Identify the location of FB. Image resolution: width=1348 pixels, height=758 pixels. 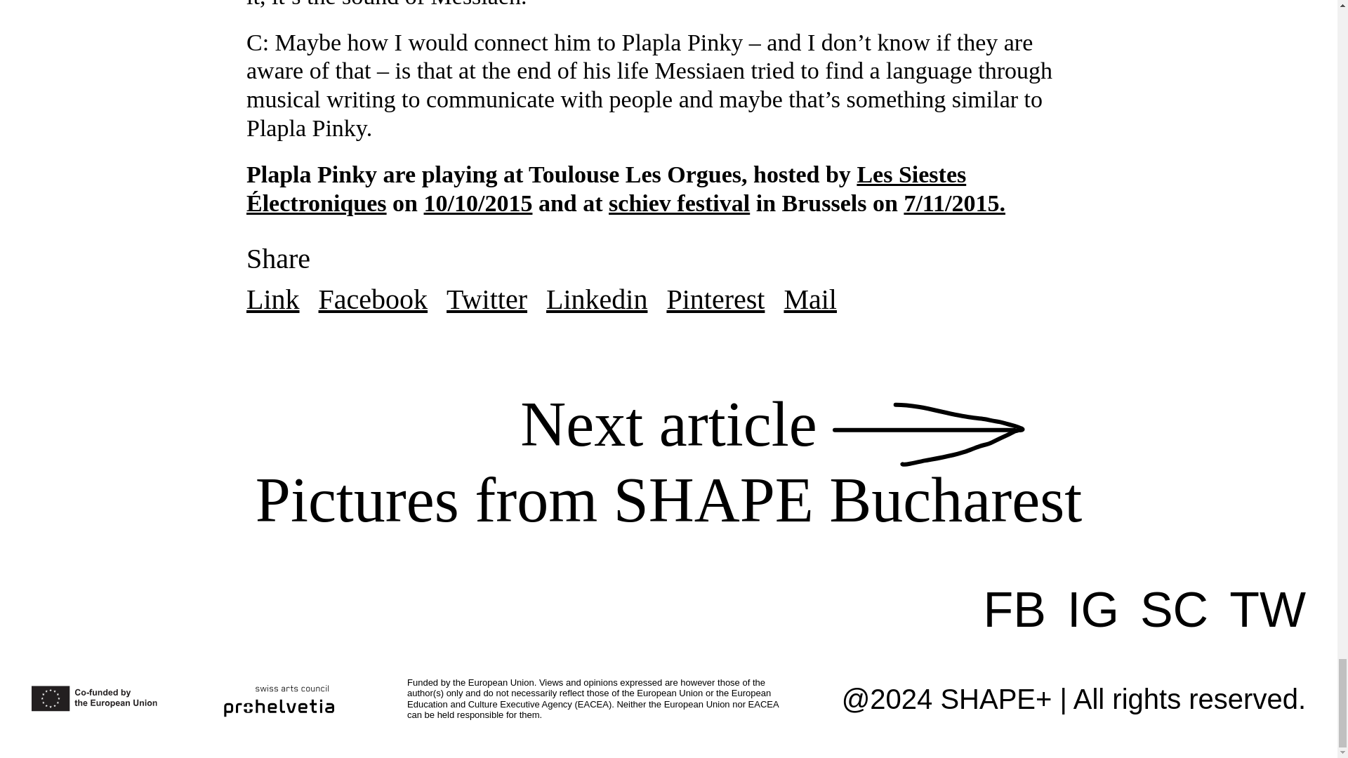
(954, 203).